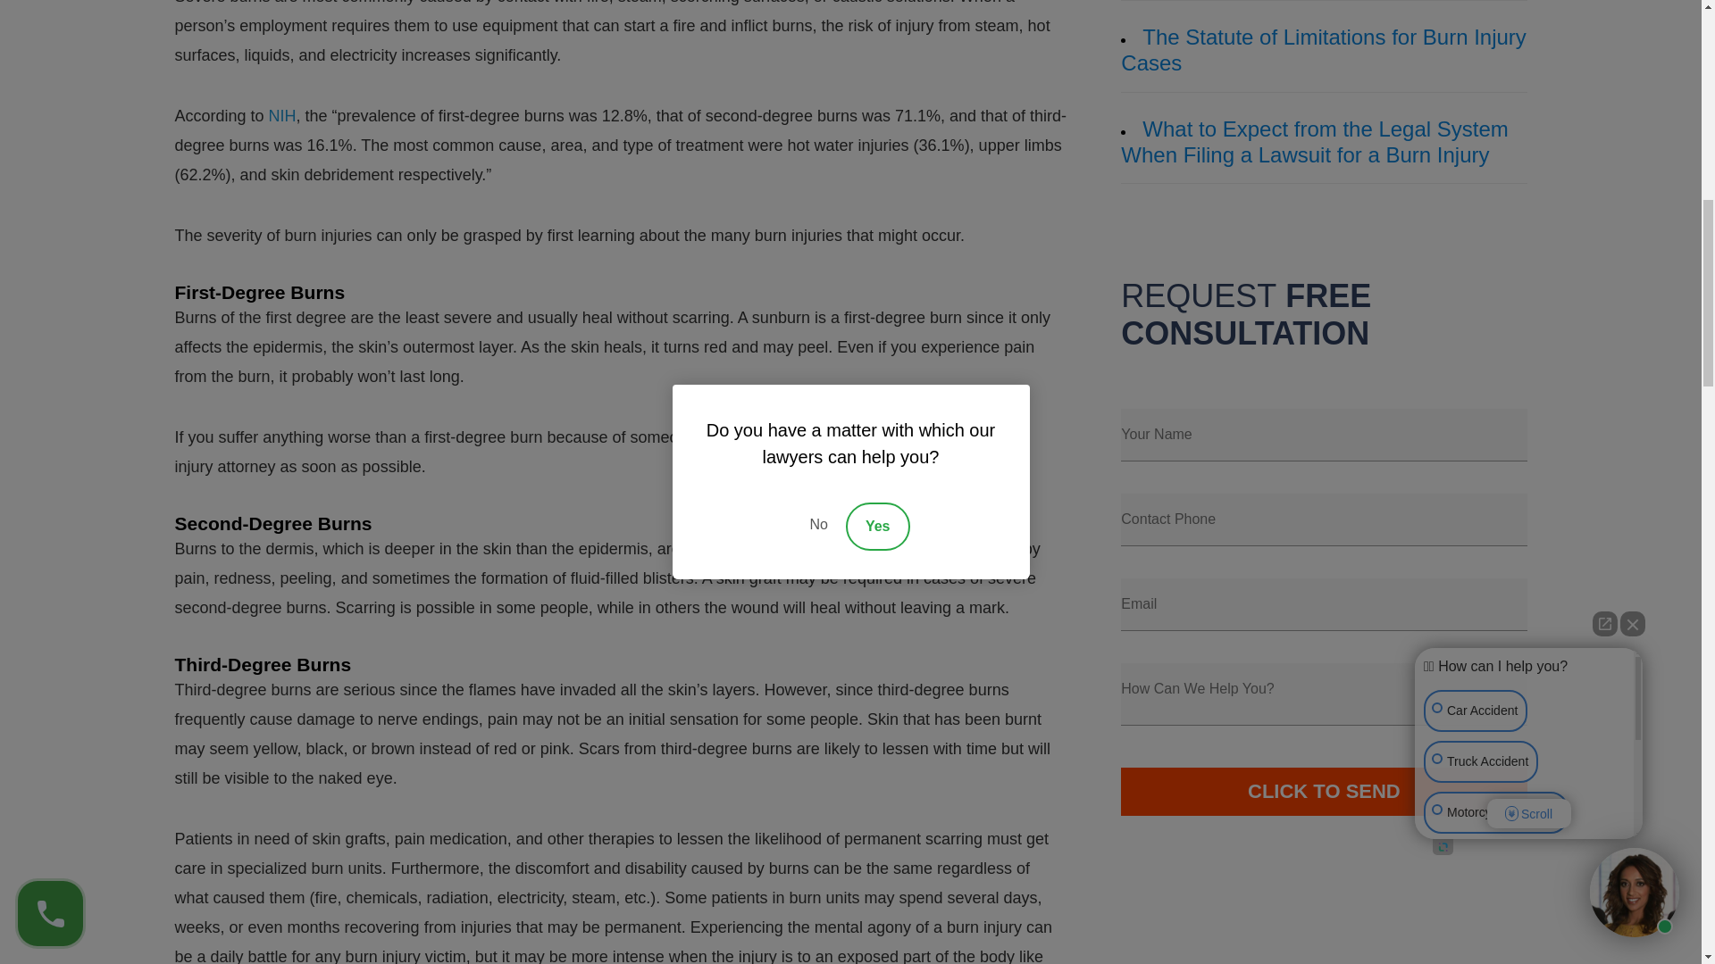  Describe the element at coordinates (1324, 791) in the screenshot. I see `CLICK TO SEND` at that location.